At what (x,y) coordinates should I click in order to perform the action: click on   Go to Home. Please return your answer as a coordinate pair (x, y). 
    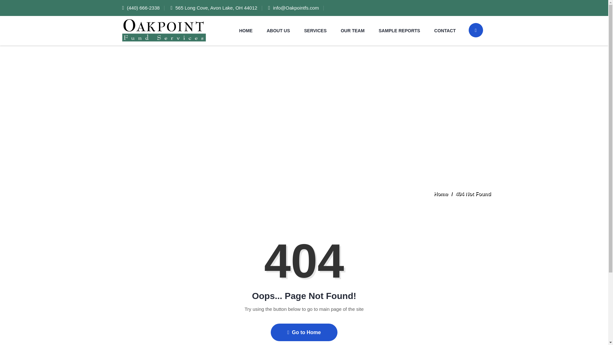
    Looking at the image, I should click on (304, 332).